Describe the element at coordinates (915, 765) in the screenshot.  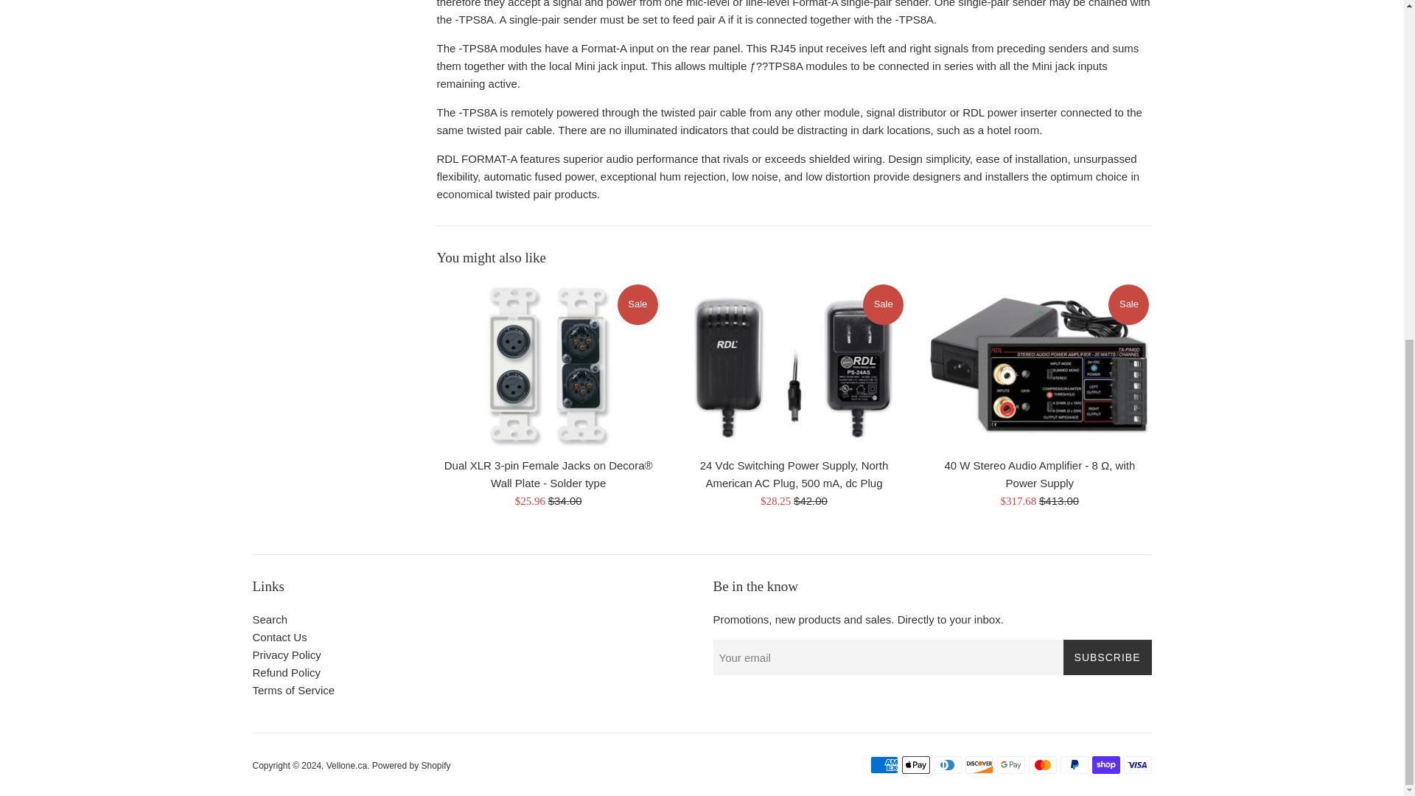
I see `Apple Pay` at that location.